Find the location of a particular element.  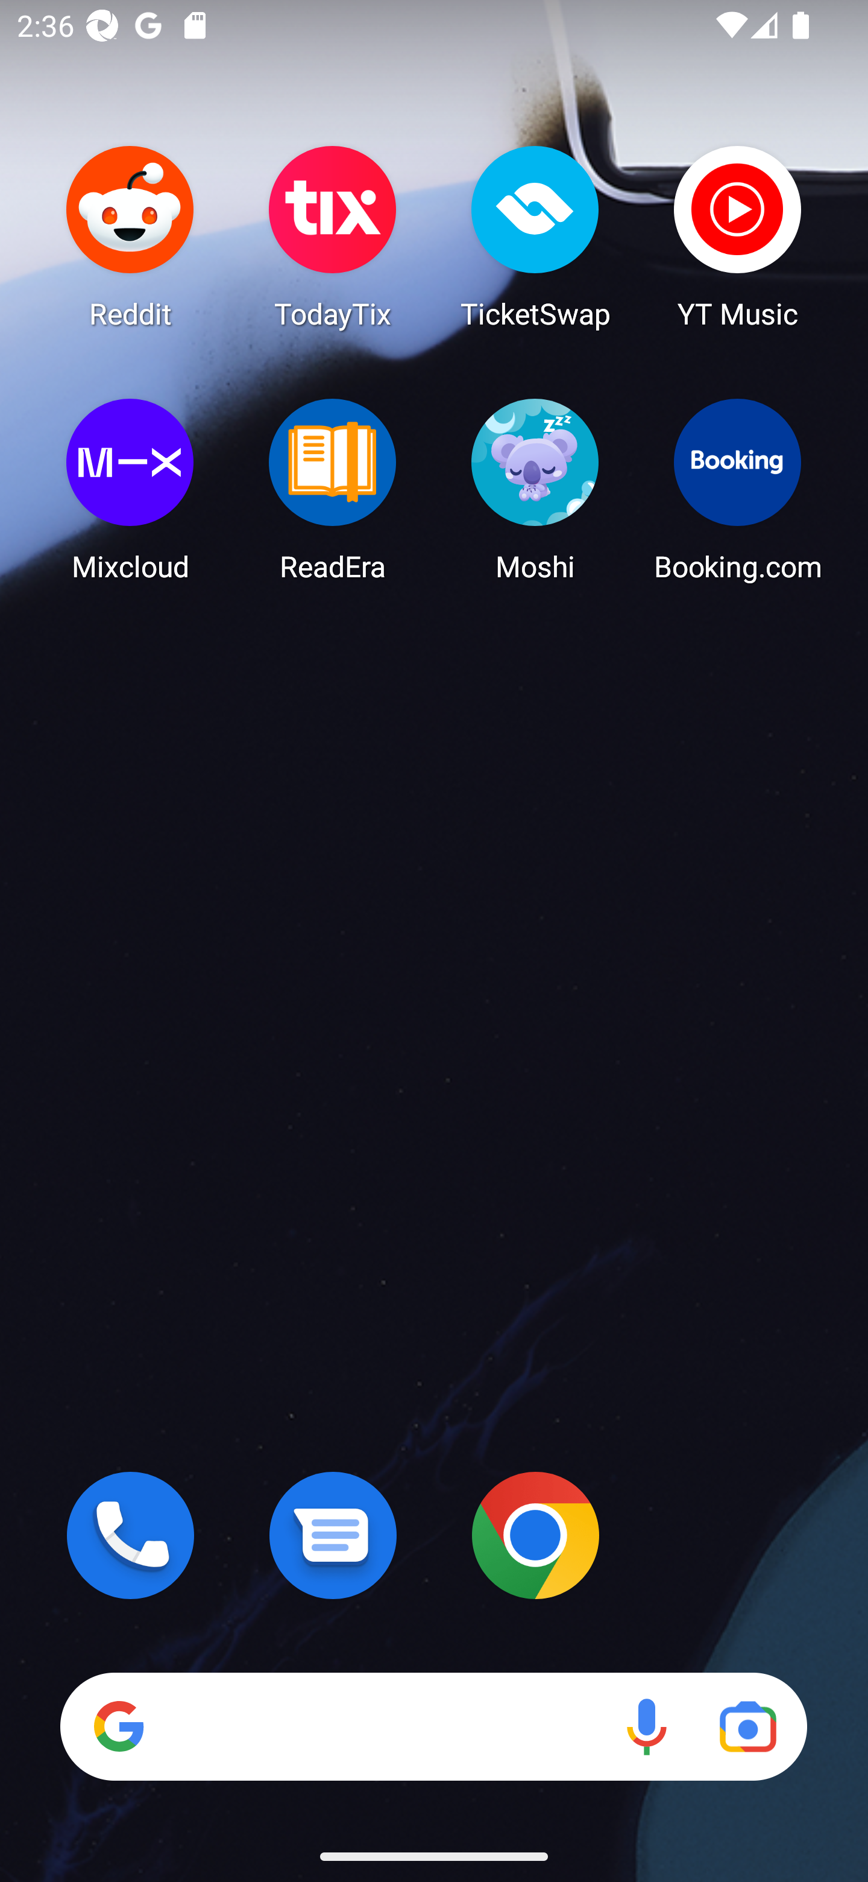

Search Voice search Google Lens is located at coordinates (433, 1726).